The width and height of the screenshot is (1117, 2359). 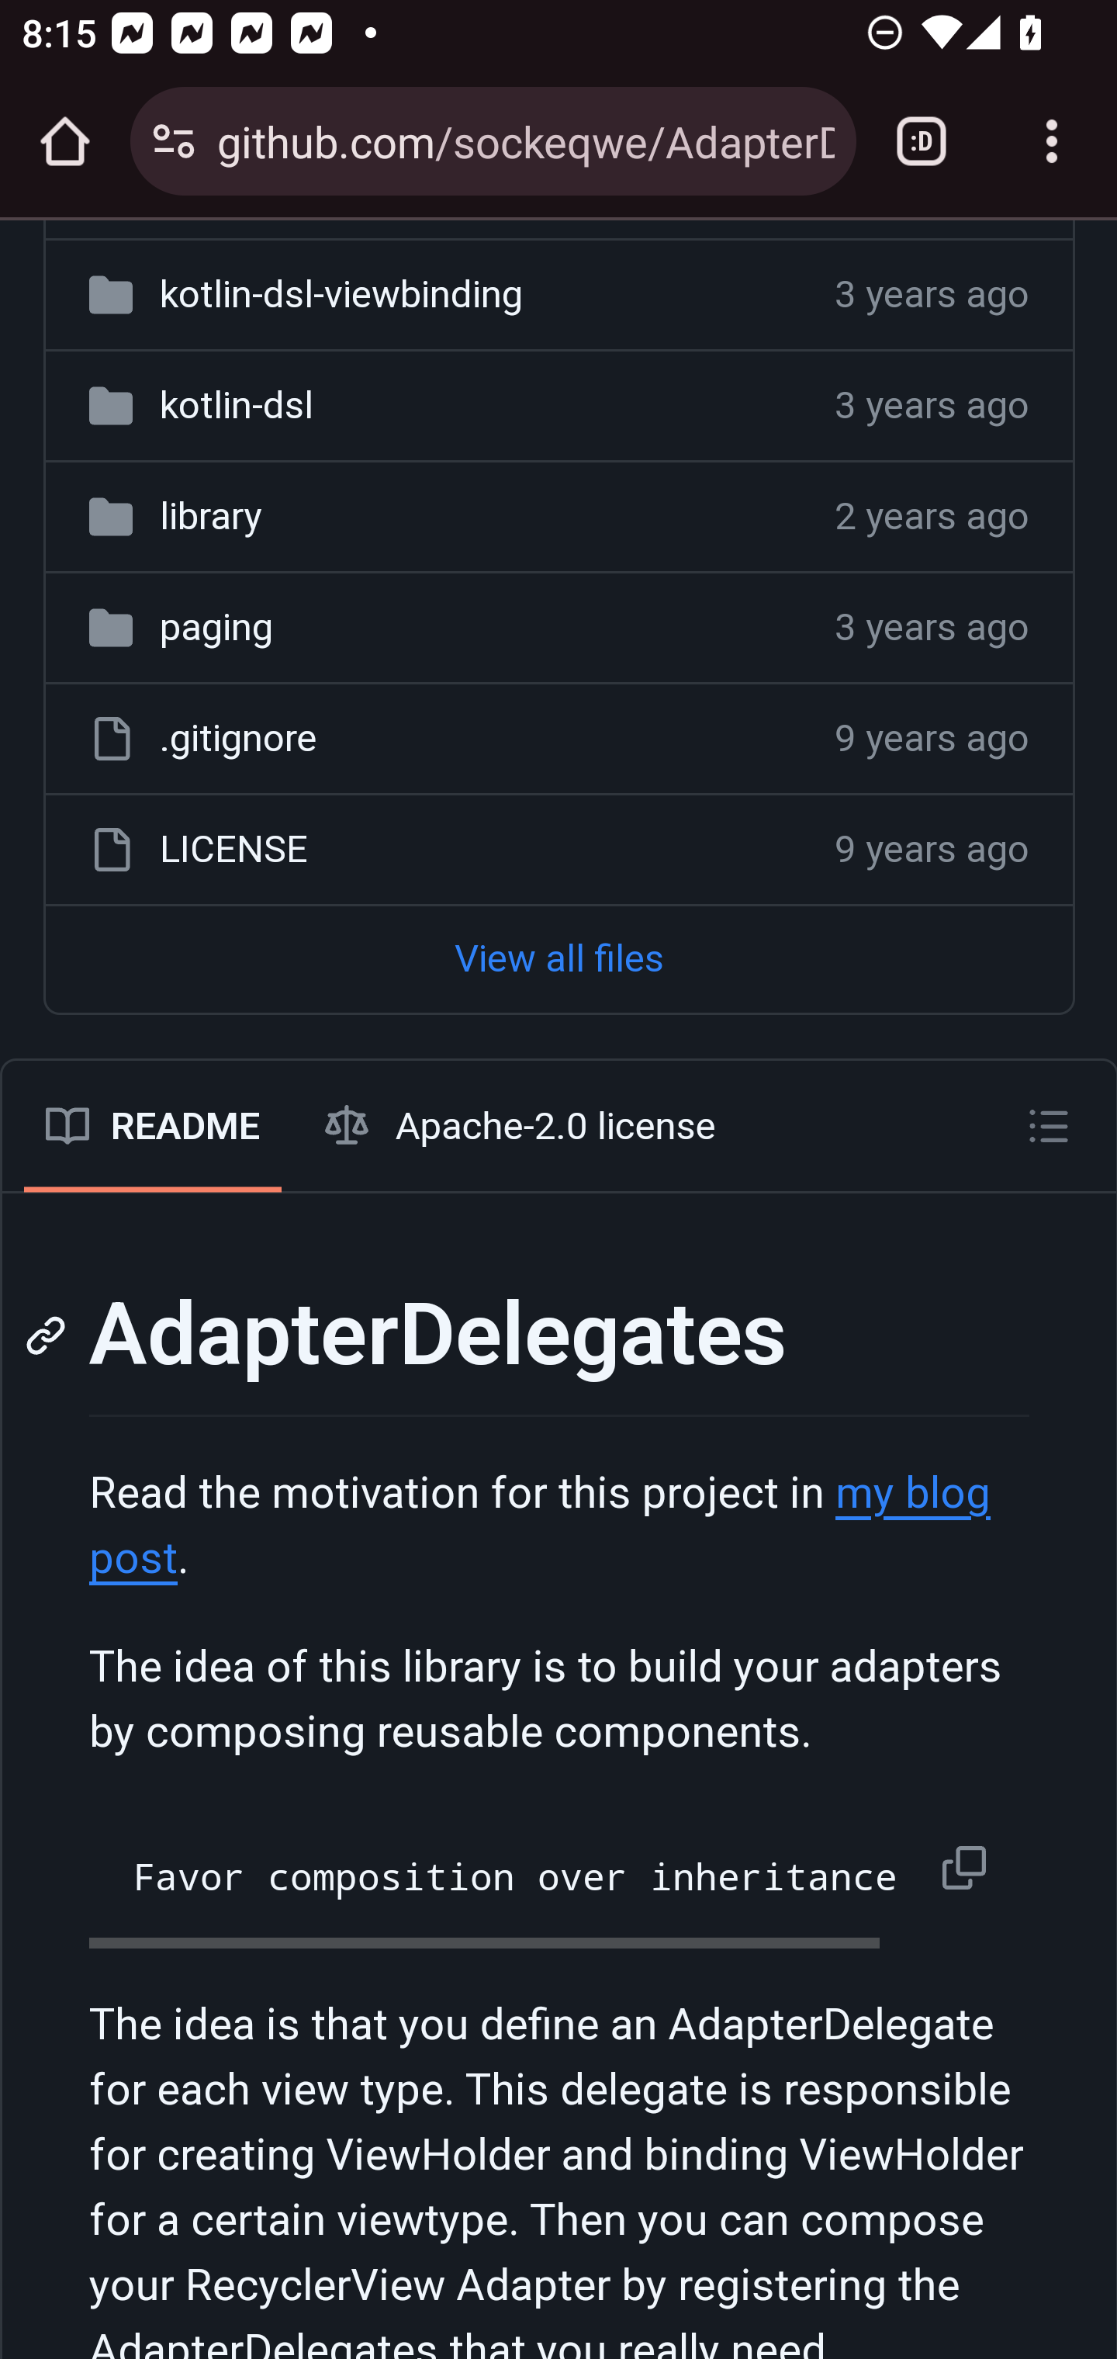 I want to click on Outline, so click(x=1049, y=1127).